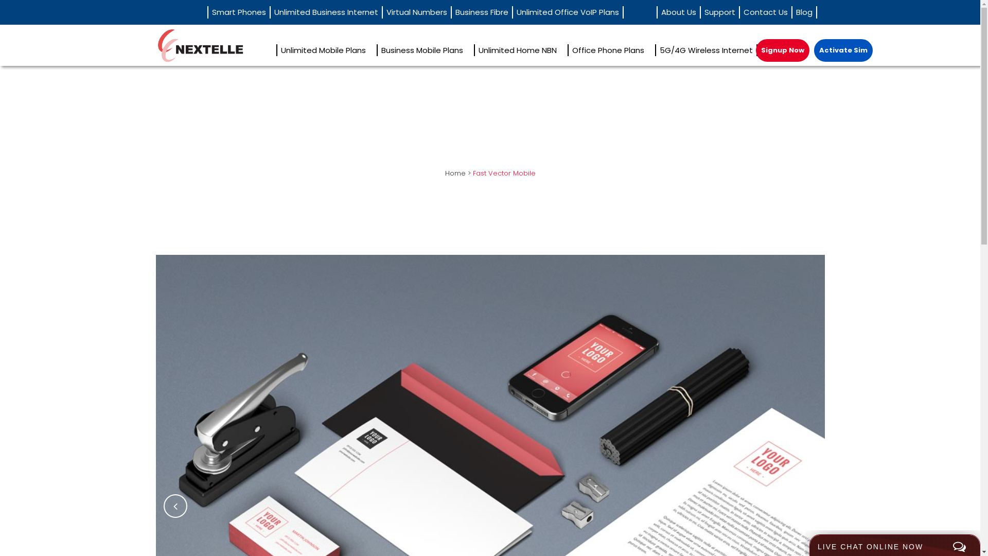  I want to click on Unlimited Office VoIP Plans, so click(567, 12).